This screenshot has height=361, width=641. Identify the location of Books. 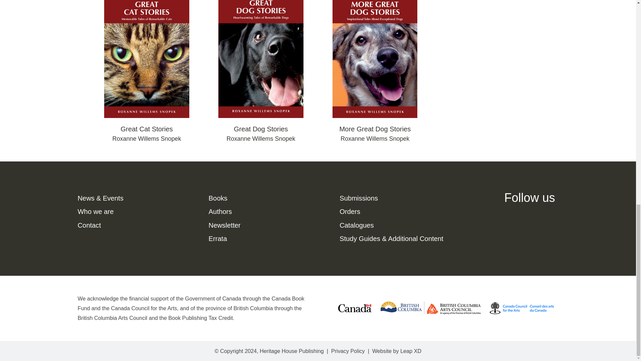
(218, 198).